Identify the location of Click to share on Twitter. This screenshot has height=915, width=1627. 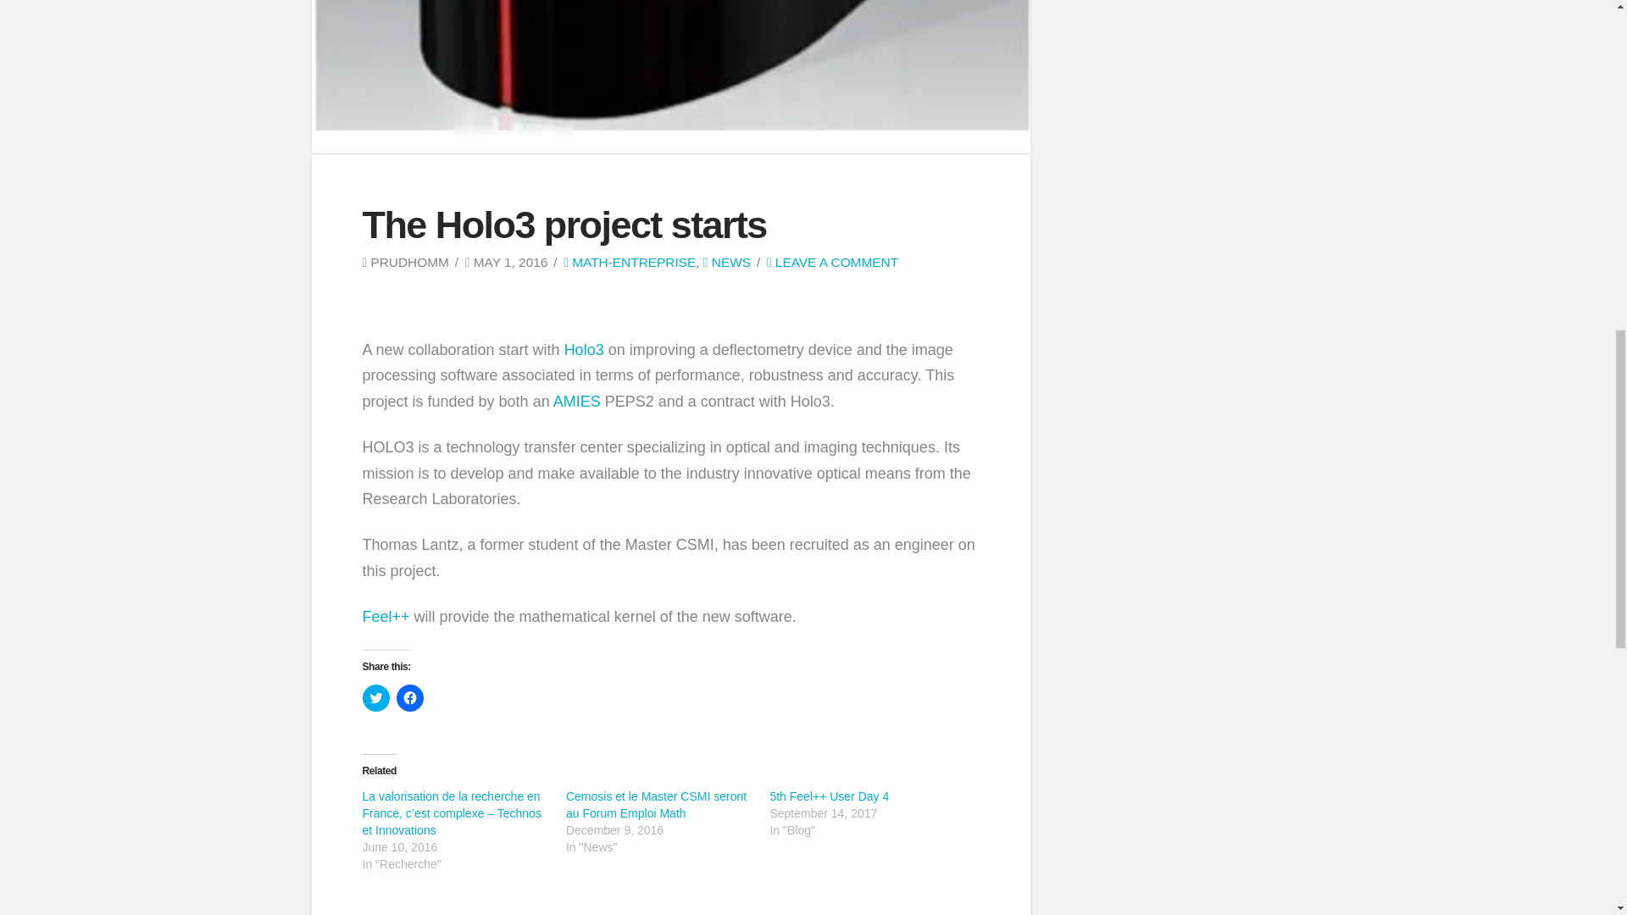
(376, 698).